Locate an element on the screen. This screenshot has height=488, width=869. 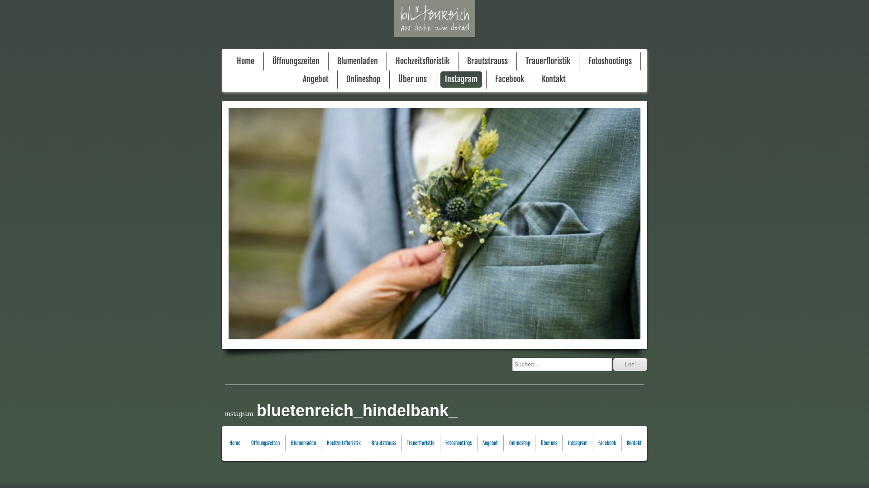
Blumenladen is located at coordinates (358, 61).